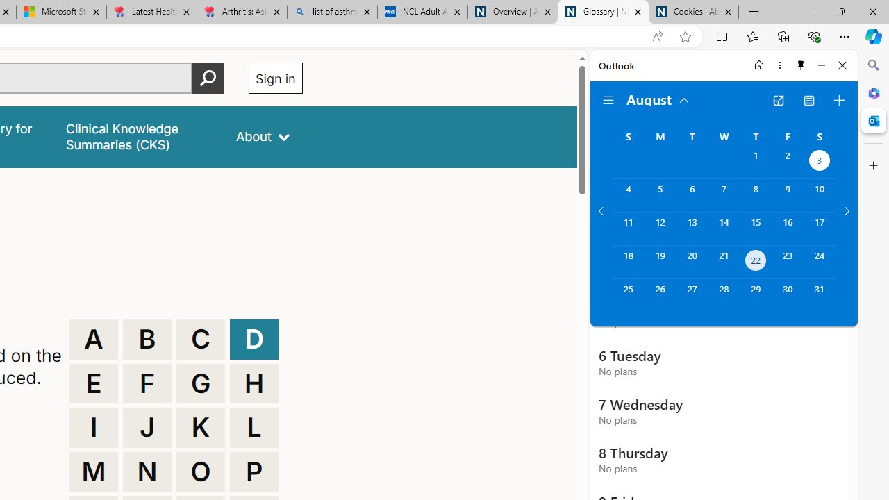 The height and width of the screenshot is (500, 889). I want to click on Create event, so click(839, 100).